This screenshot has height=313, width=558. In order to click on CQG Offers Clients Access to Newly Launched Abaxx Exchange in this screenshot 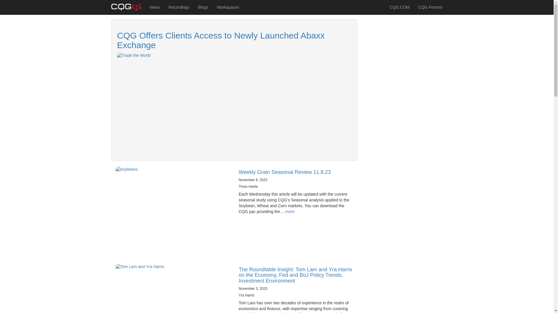, I will do `click(221, 40)`.